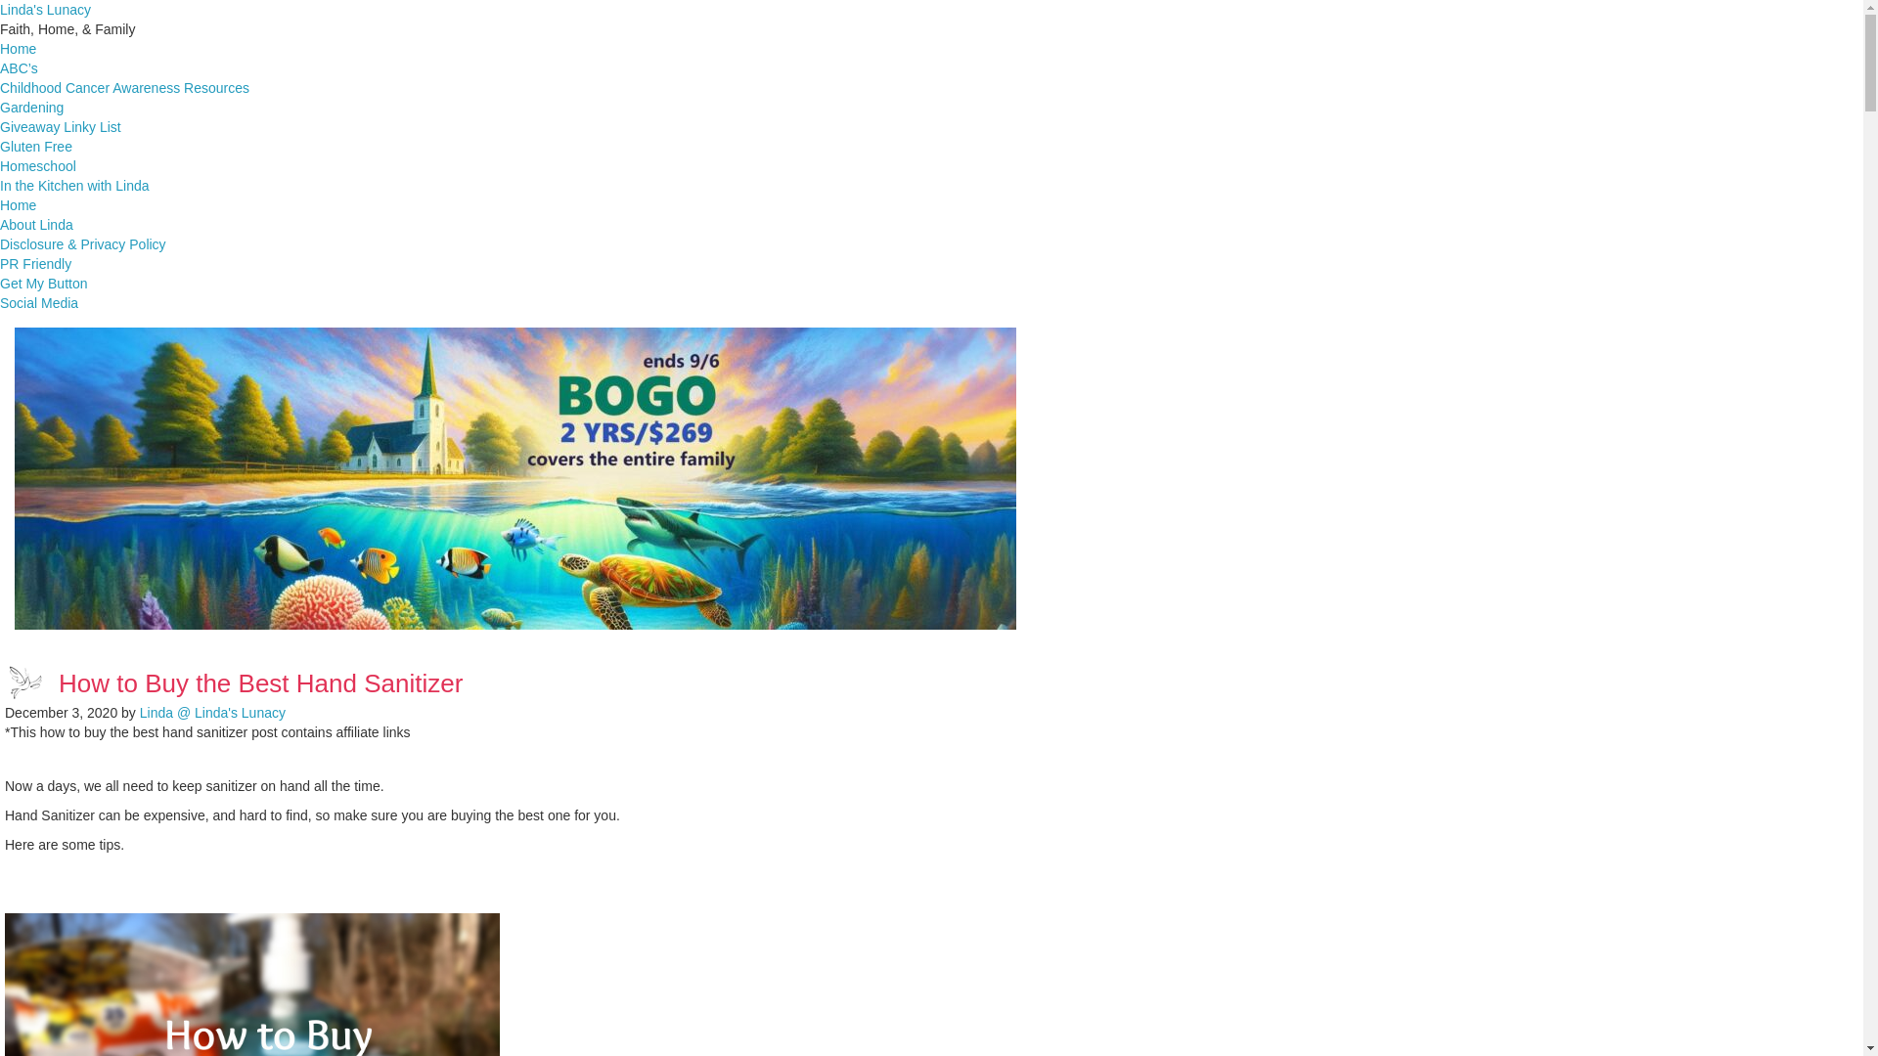 This screenshot has width=1878, height=1056. I want to click on Gardening, so click(31, 107).